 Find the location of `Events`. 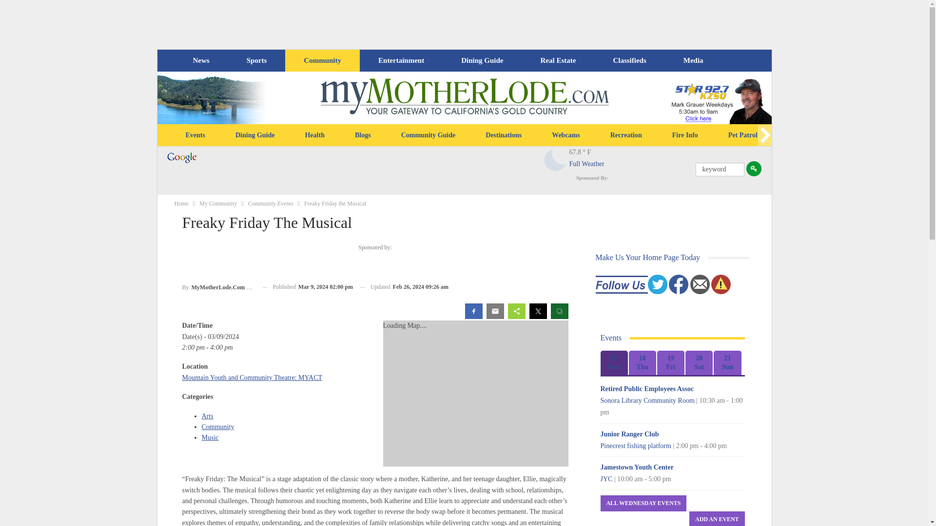

Events is located at coordinates (195, 135).